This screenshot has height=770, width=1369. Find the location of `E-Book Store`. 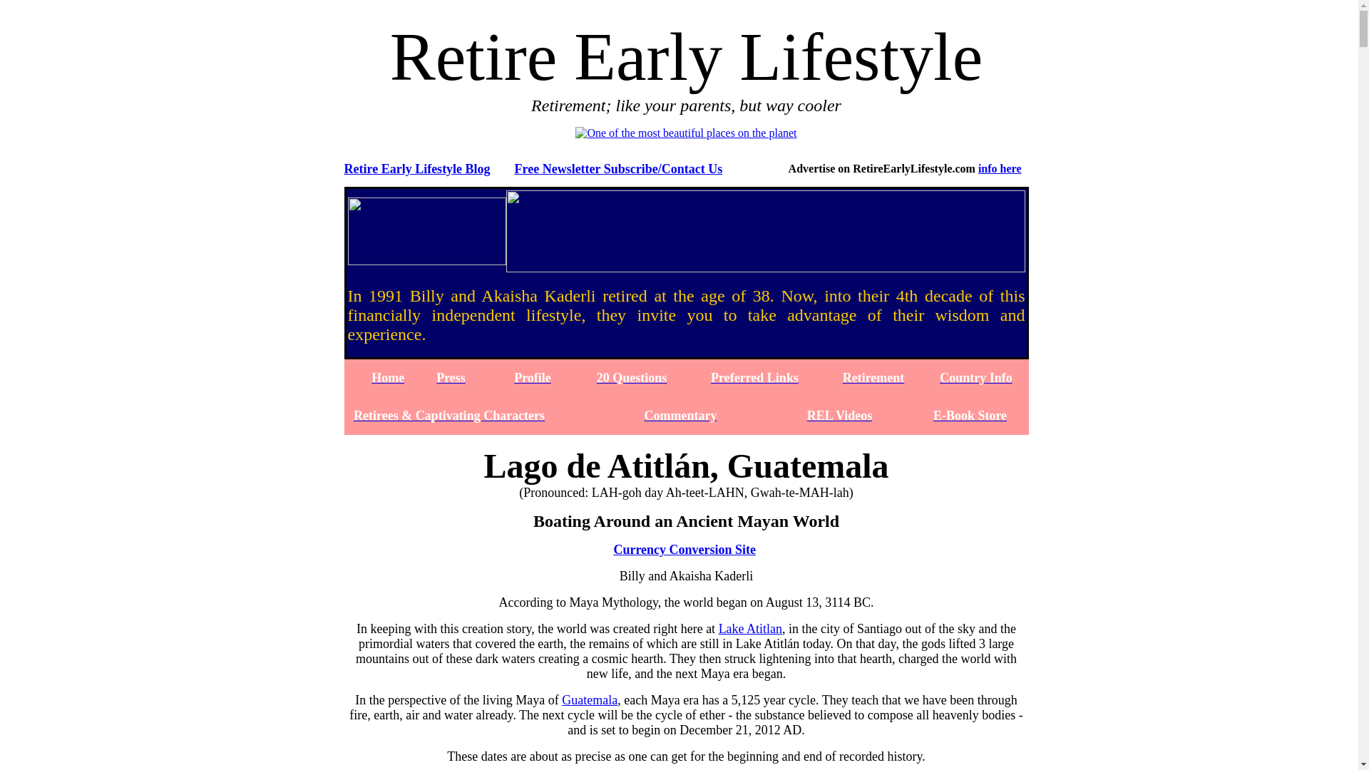

E-Book Store is located at coordinates (970, 415).